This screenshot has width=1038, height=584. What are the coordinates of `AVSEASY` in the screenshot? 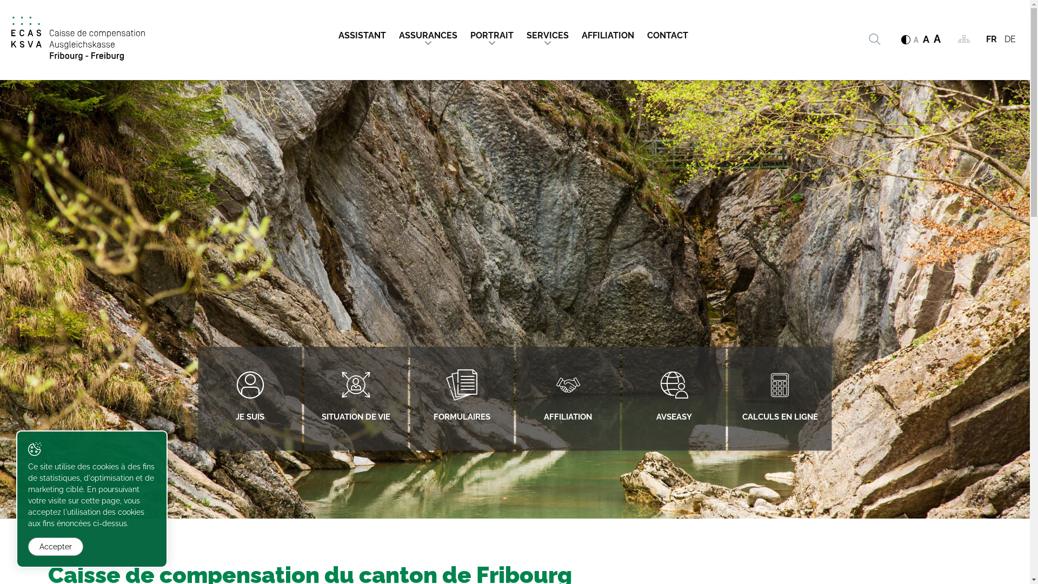 It's located at (674, 399).